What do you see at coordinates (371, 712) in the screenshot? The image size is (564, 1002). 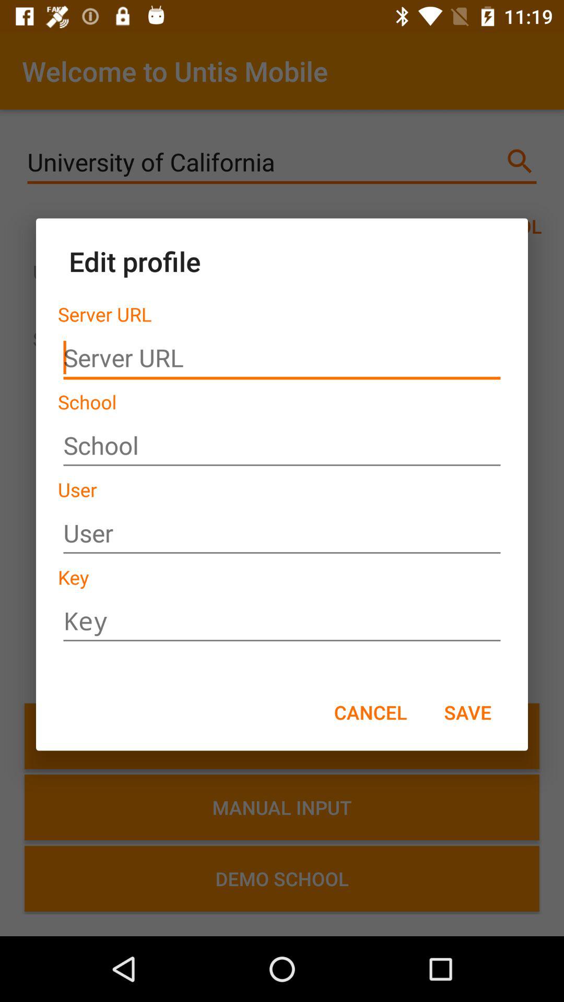 I see `flip until the cancel icon` at bounding box center [371, 712].